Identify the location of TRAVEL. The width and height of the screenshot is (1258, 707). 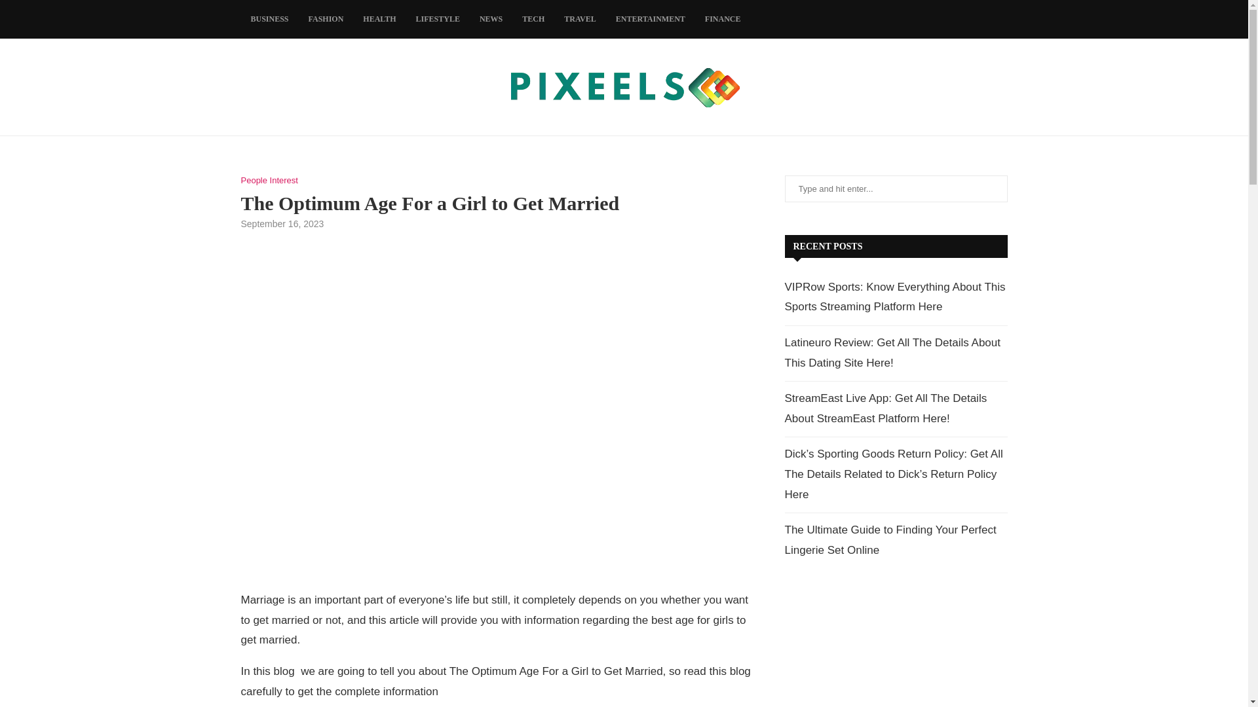
(579, 20).